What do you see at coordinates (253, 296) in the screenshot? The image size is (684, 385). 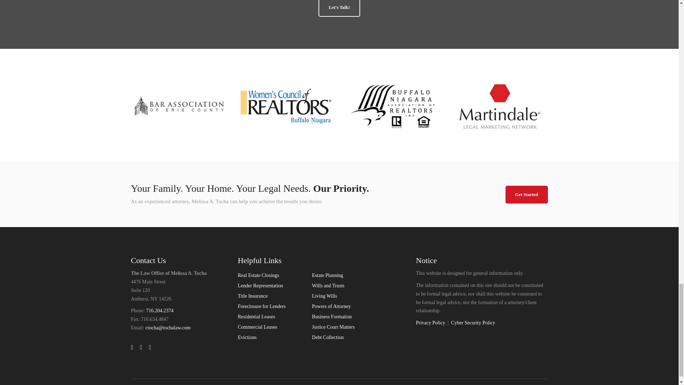 I see `Legal representation for title insurance` at bounding box center [253, 296].